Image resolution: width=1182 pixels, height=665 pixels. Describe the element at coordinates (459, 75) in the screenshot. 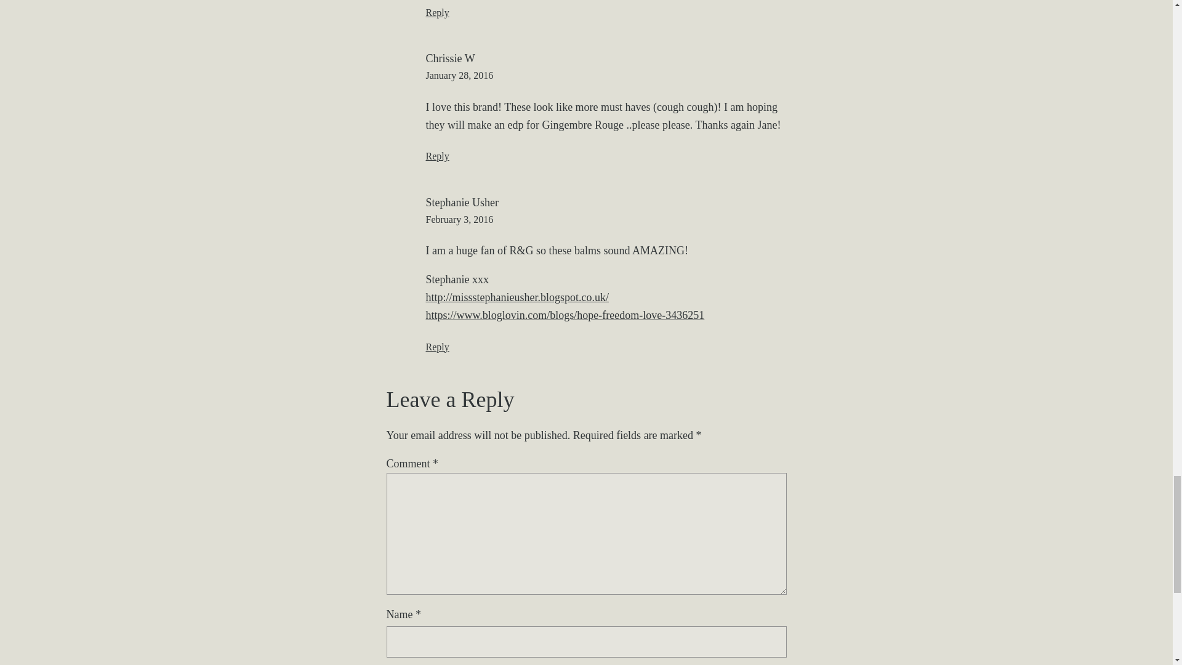

I see `January 28, 2016` at that location.